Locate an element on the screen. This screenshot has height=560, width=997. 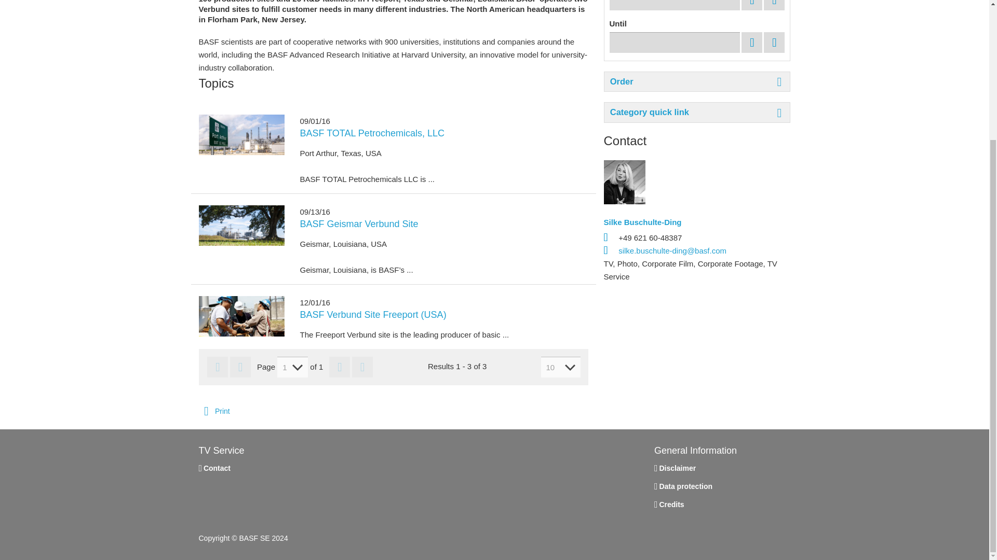
Select date is located at coordinates (752, 41).